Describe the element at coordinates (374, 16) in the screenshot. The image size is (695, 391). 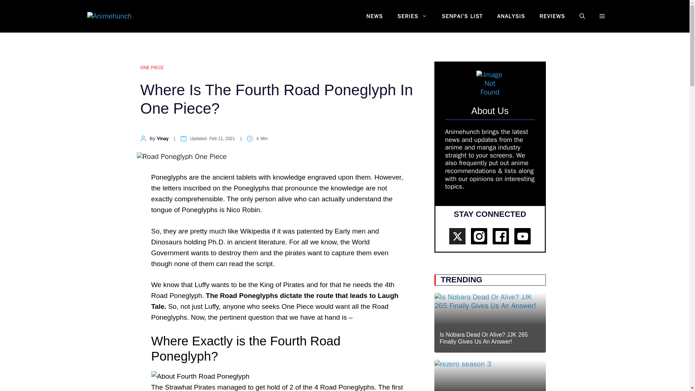
I see `NEWS` at that location.